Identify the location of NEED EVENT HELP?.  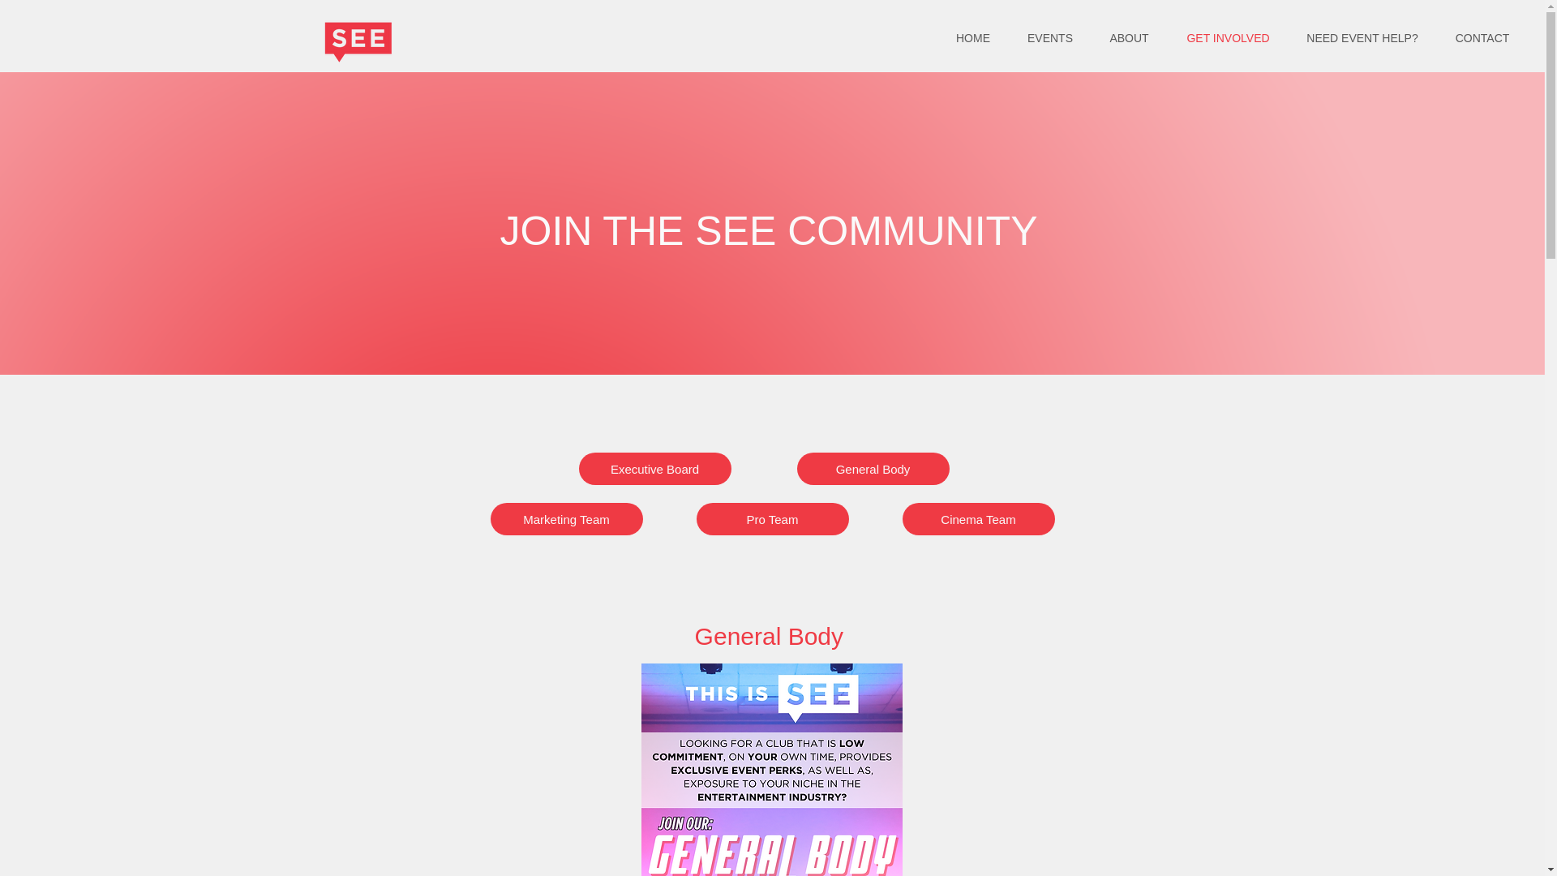
(1362, 38).